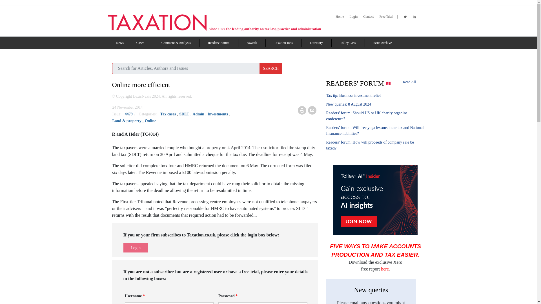 The height and width of the screenshot is (304, 541). I want to click on SEARCH, so click(271, 68).